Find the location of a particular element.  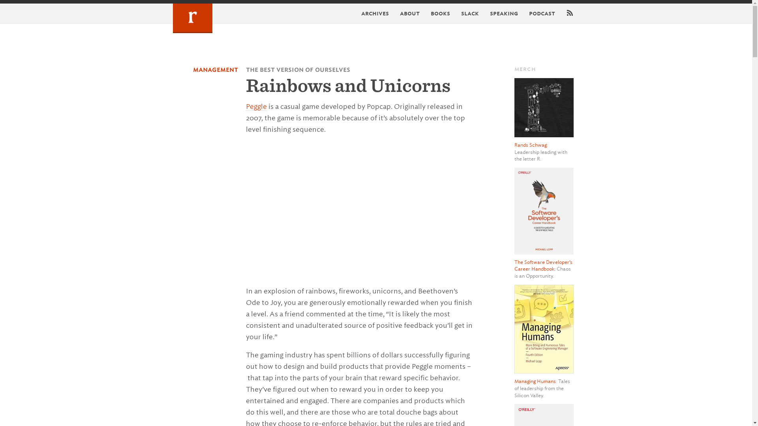

about is located at coordinates (404, 13).